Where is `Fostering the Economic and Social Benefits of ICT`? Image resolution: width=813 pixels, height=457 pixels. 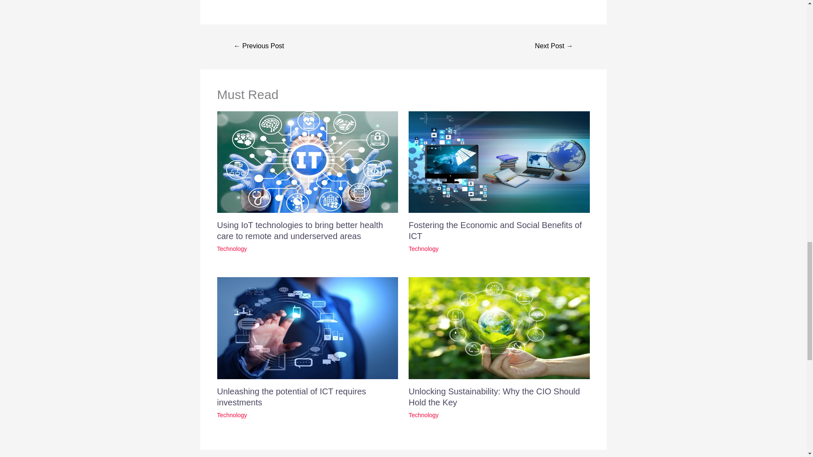
Fostering the Economic and Social Benefits of ICT is located at coordinates (495, 230).